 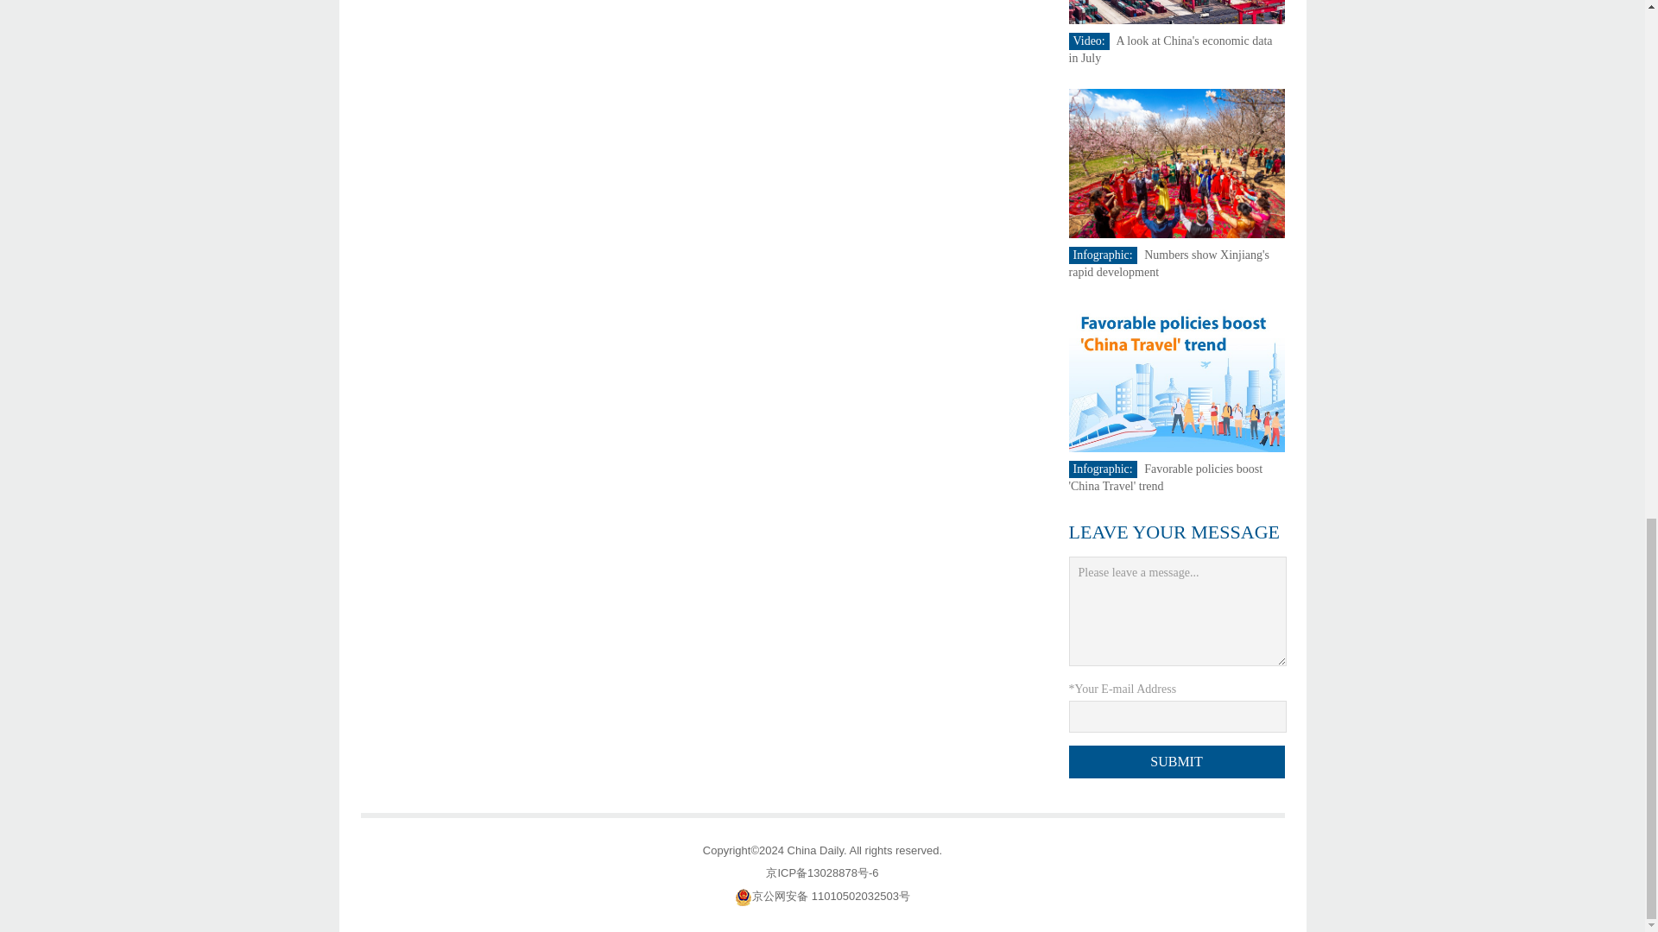 I want to click on Submit, so click(x=1177, y=761).